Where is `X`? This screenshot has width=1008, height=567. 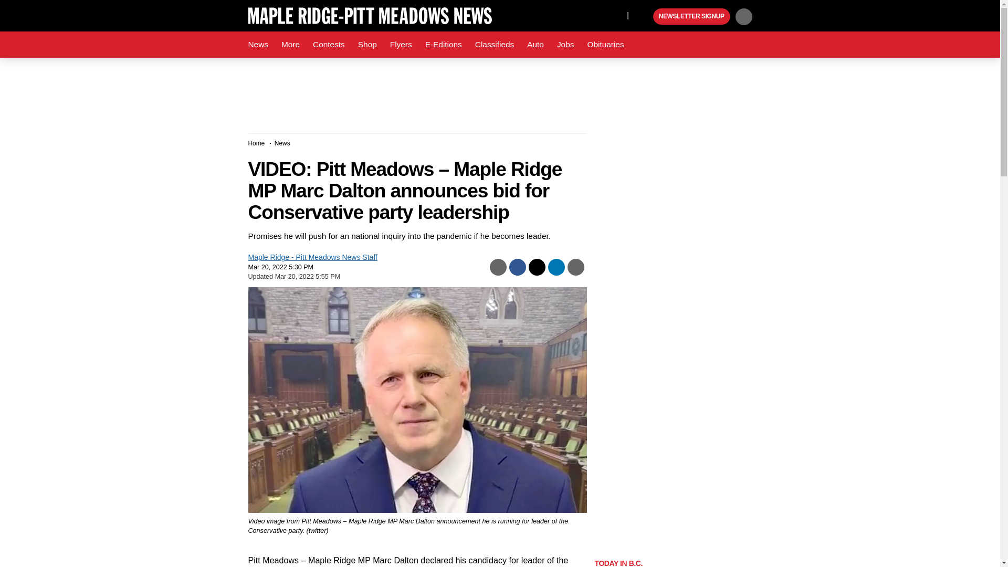
X is located at coordinates (616, 15).